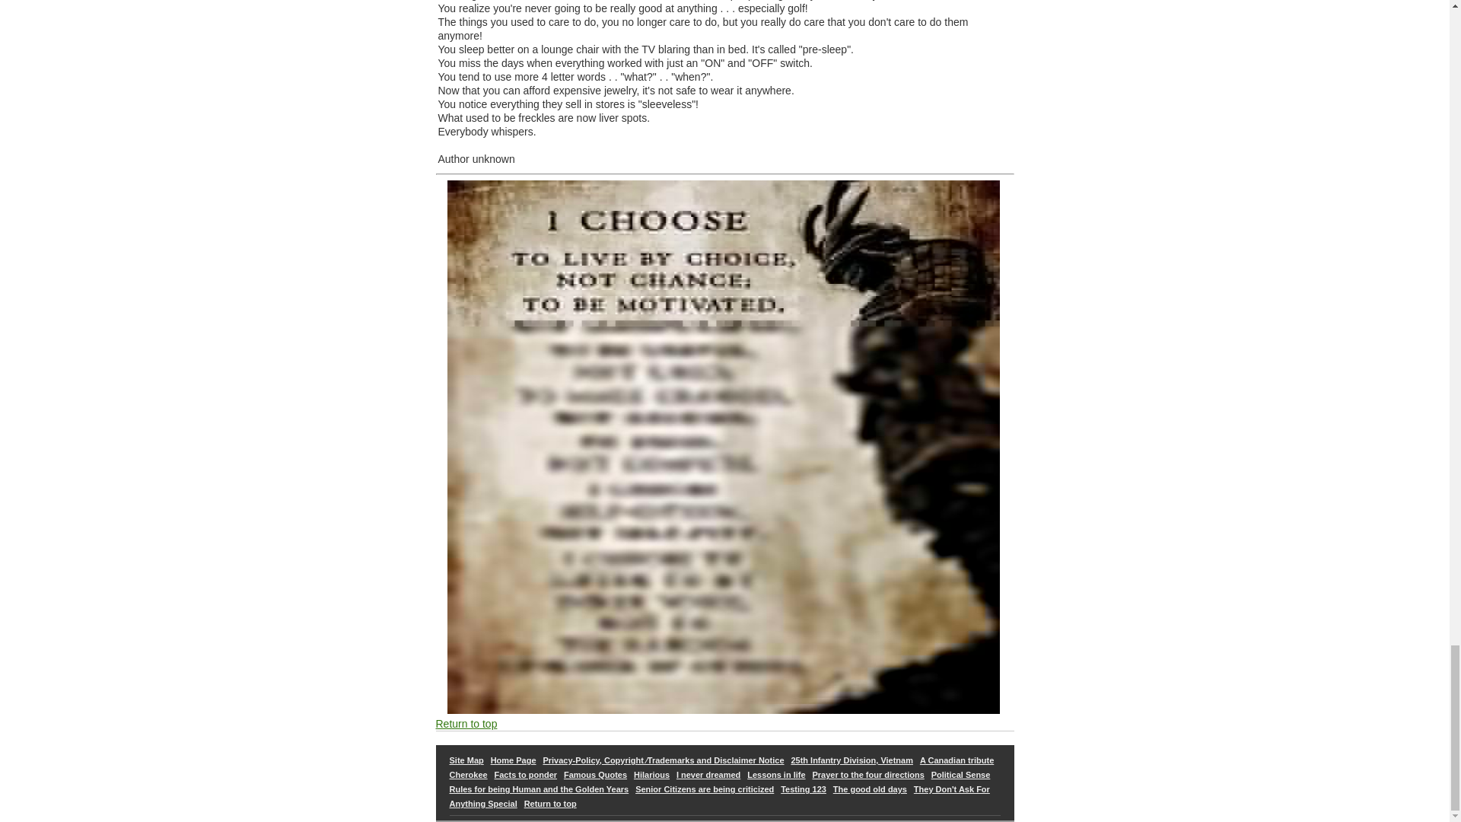 The height and width of the screenshot is (822, 1461). What do you see at coordinates (527, 774) in the screenshot?
I see `Facts to ponder` at bounding box center [527, 774].